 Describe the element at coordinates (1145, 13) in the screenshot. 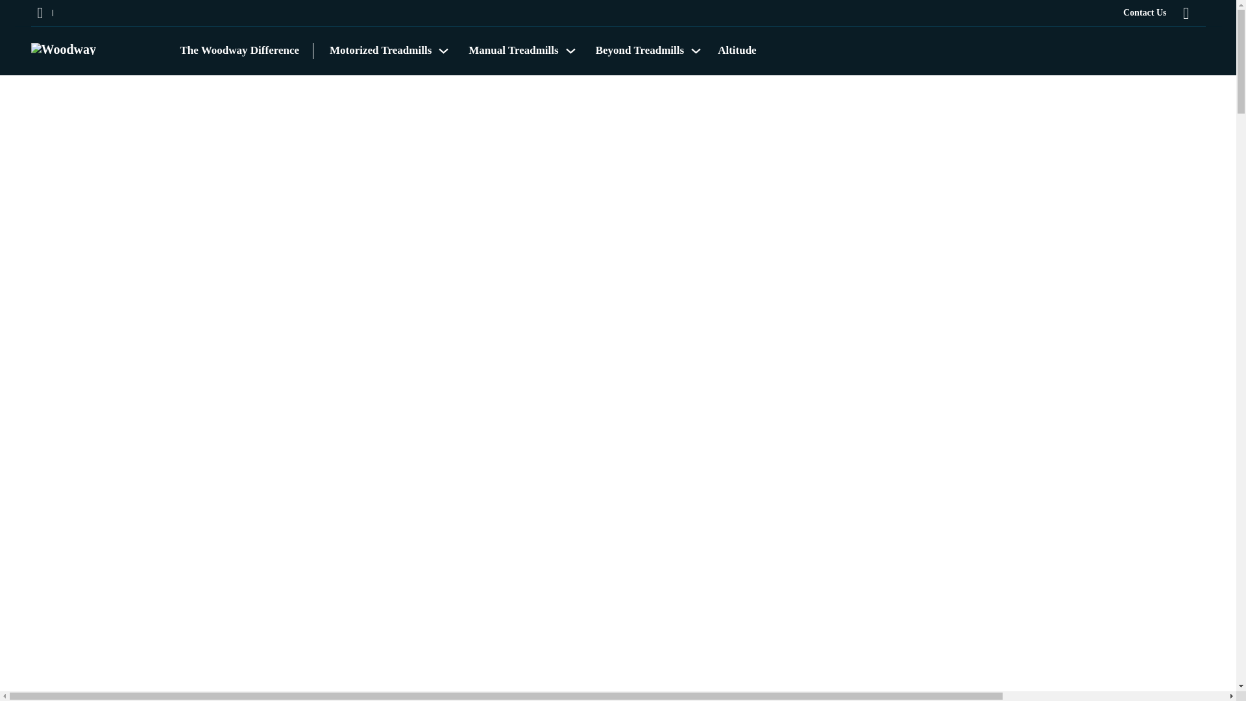

I see `Contact Us` at that location.